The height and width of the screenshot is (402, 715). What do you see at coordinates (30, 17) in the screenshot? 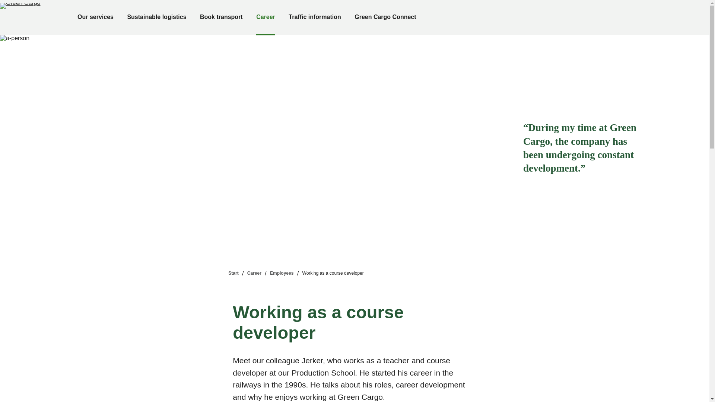
I see `Back to the startpage of Green Cargo` at bounding box center [30, 17].